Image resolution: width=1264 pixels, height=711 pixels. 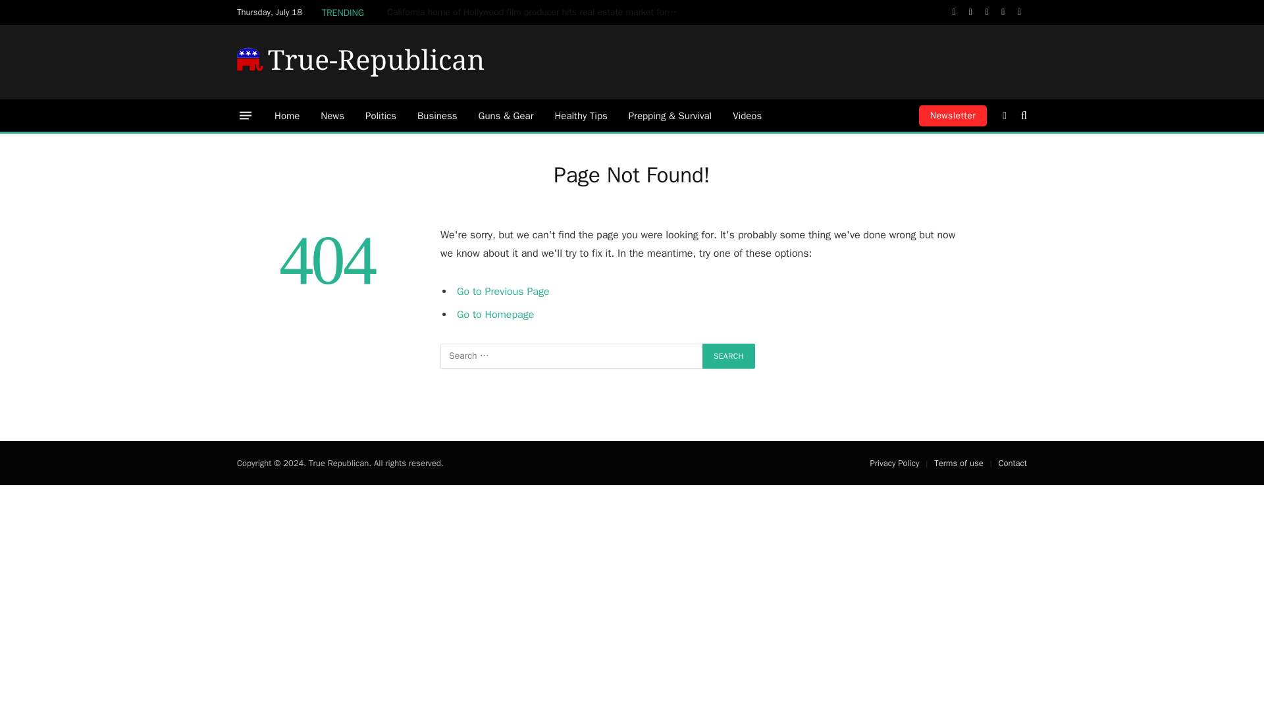 I want to click on Facebook, so click(x=955, y=12).